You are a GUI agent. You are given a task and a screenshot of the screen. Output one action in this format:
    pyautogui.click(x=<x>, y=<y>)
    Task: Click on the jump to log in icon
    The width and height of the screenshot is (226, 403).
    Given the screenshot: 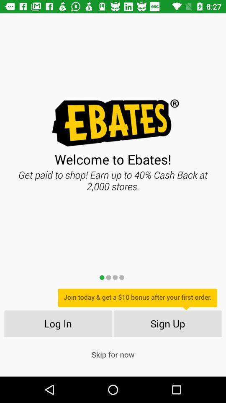 What is the action you would take?
    pyautogui.click(x=58, y=323)
    